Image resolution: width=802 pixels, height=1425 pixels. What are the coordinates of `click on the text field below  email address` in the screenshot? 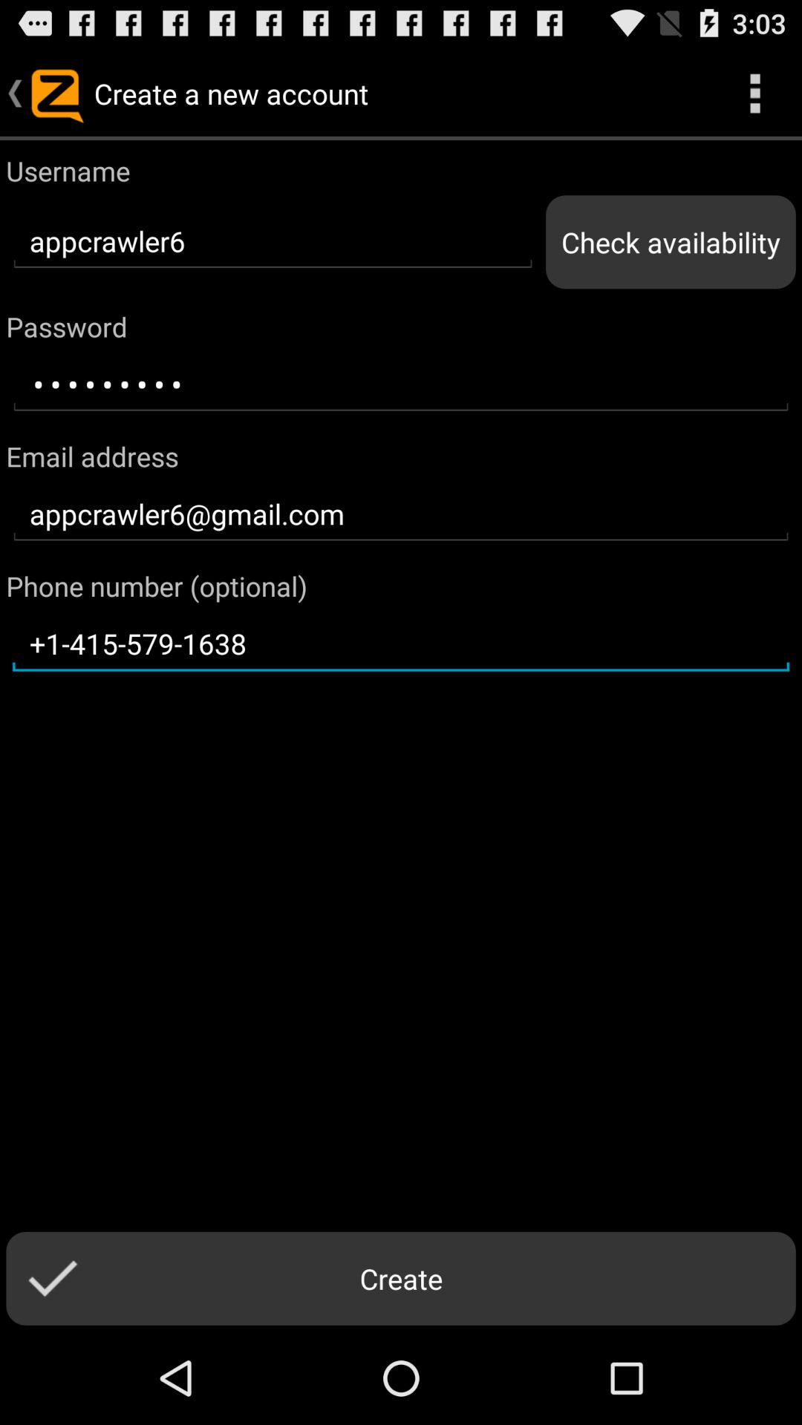 It's located at (401, 515).